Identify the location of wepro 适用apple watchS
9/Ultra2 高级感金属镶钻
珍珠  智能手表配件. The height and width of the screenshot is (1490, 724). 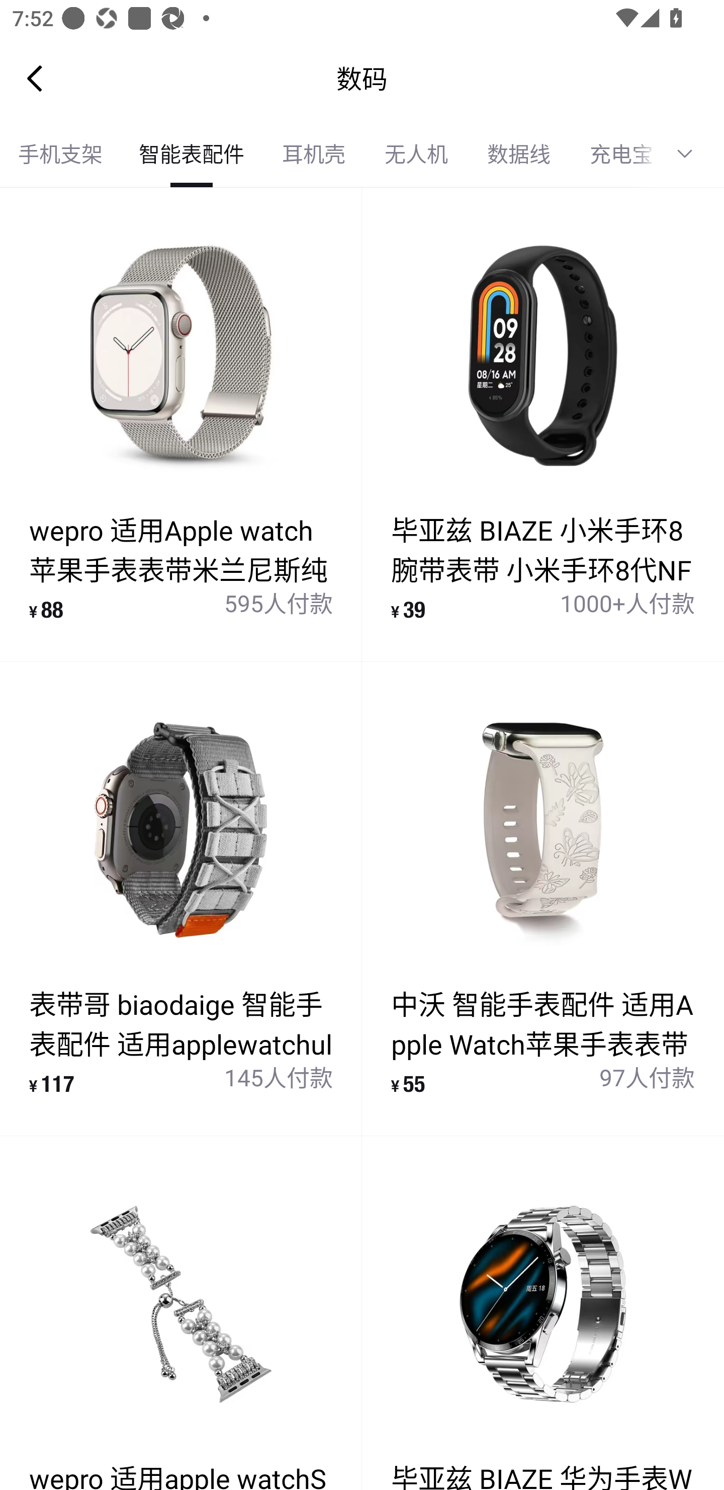
(181, 1313).